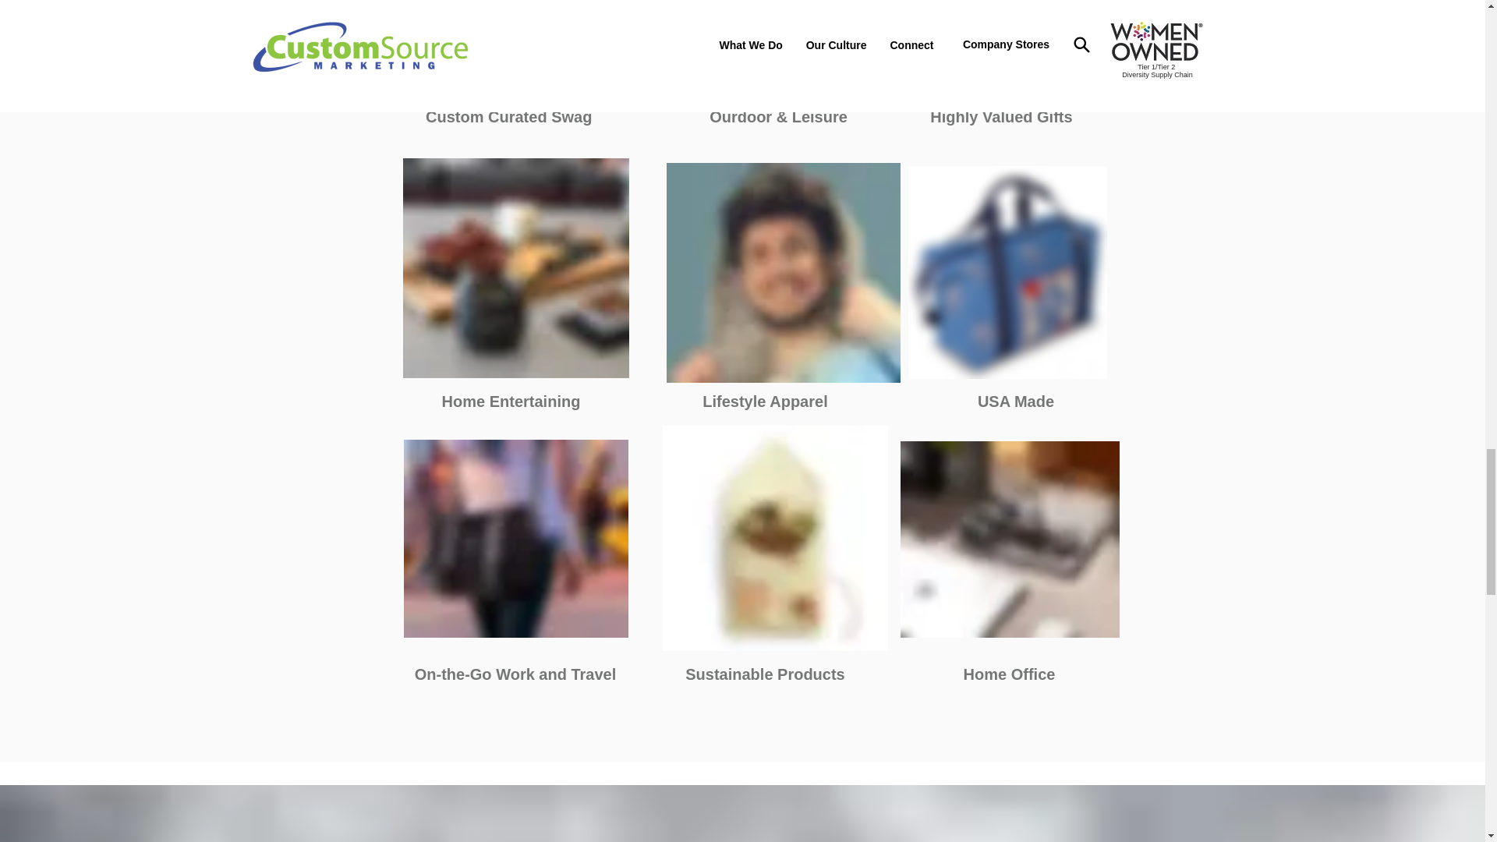 This screenshot has height=842, width=1497. I want to click on Yeti drinkware yeti.JPG, so click(1003, 47).